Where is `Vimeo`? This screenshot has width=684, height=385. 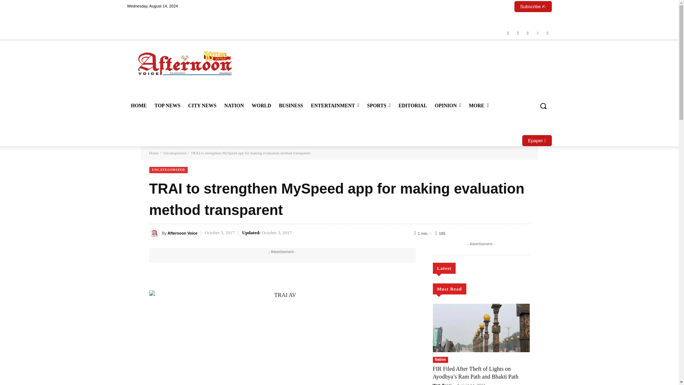
Vimeo is located at coordinates (537, 33).